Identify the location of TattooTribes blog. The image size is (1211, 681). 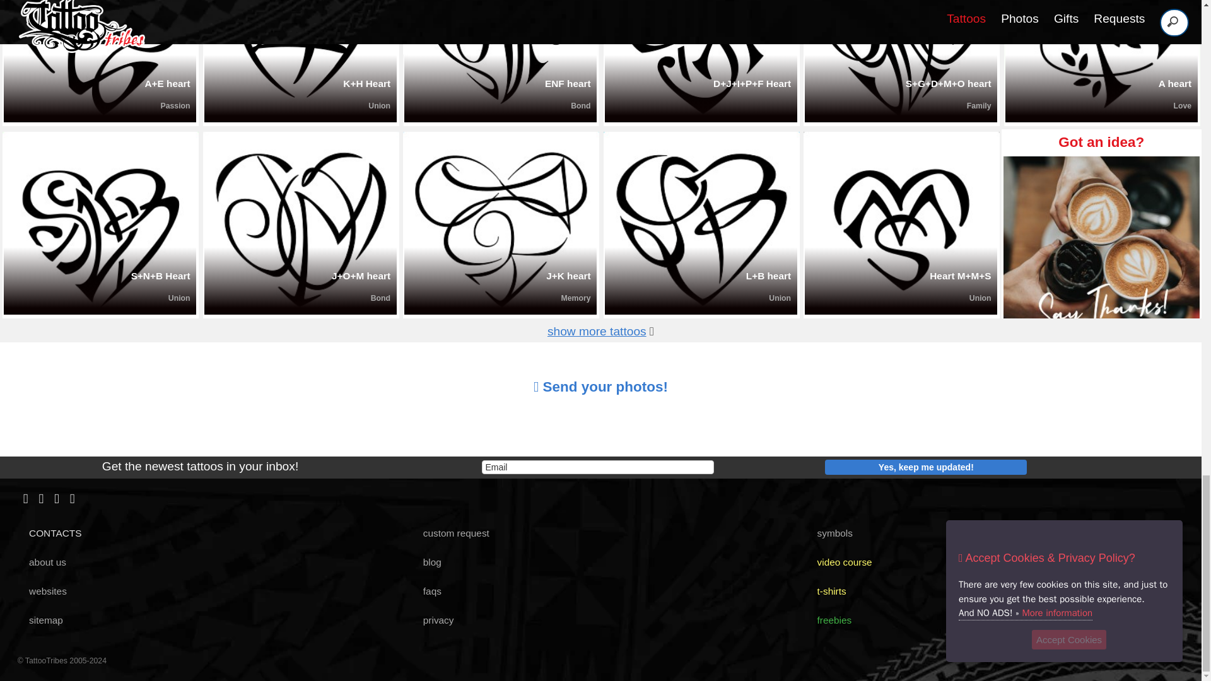
(426, 562).